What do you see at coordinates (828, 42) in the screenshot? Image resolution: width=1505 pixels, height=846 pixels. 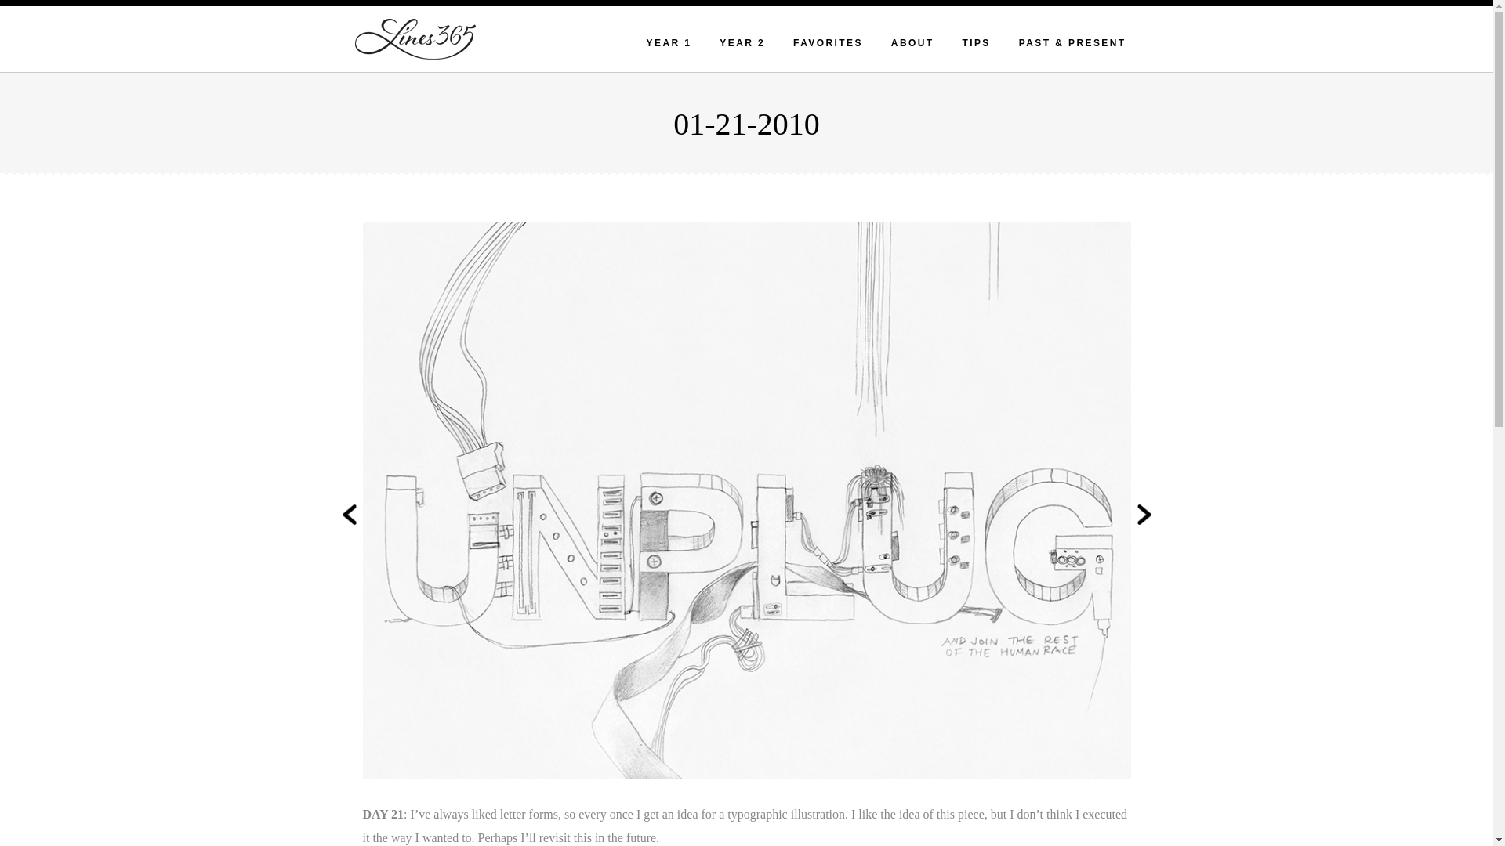 I see `FAVORITES` at bounding box center [828, 42].